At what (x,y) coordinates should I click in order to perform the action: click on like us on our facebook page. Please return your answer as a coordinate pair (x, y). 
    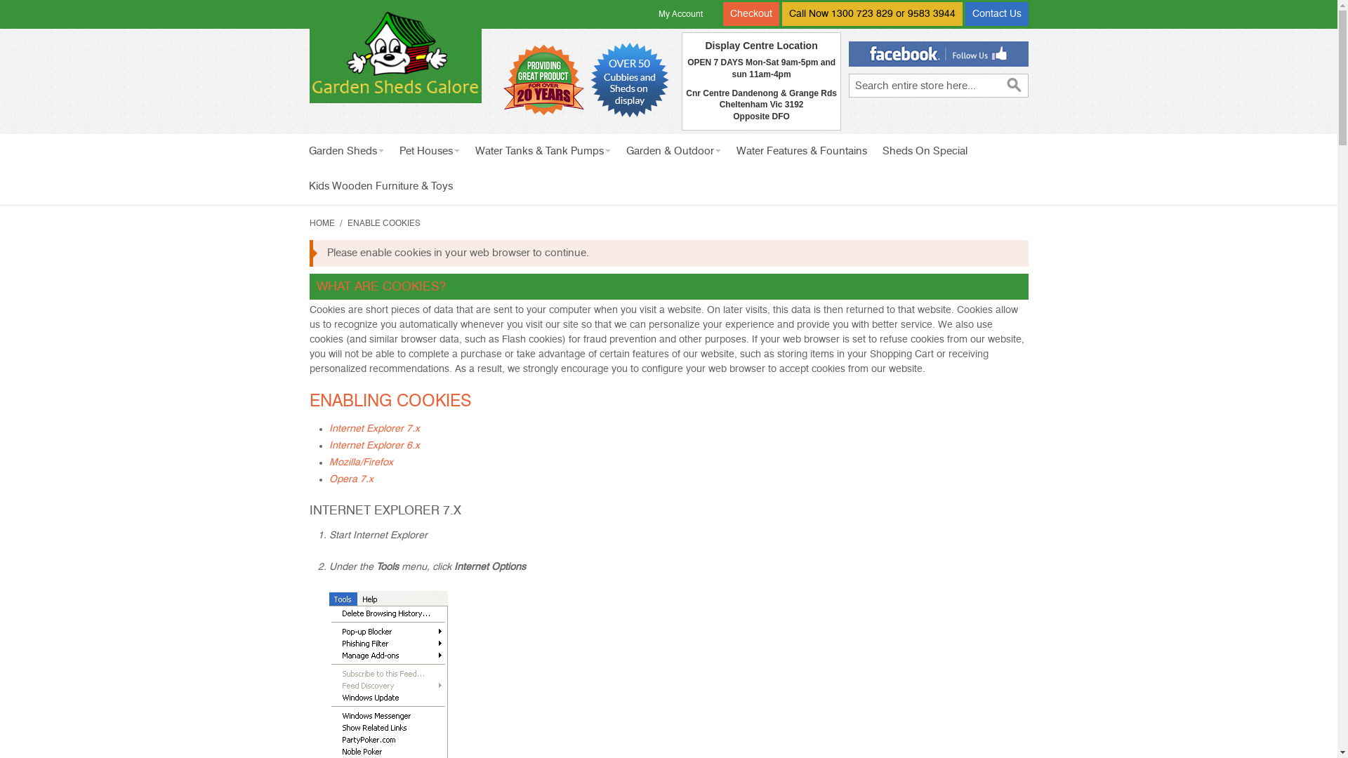
    Looking at the image, I should click on (938, 54).